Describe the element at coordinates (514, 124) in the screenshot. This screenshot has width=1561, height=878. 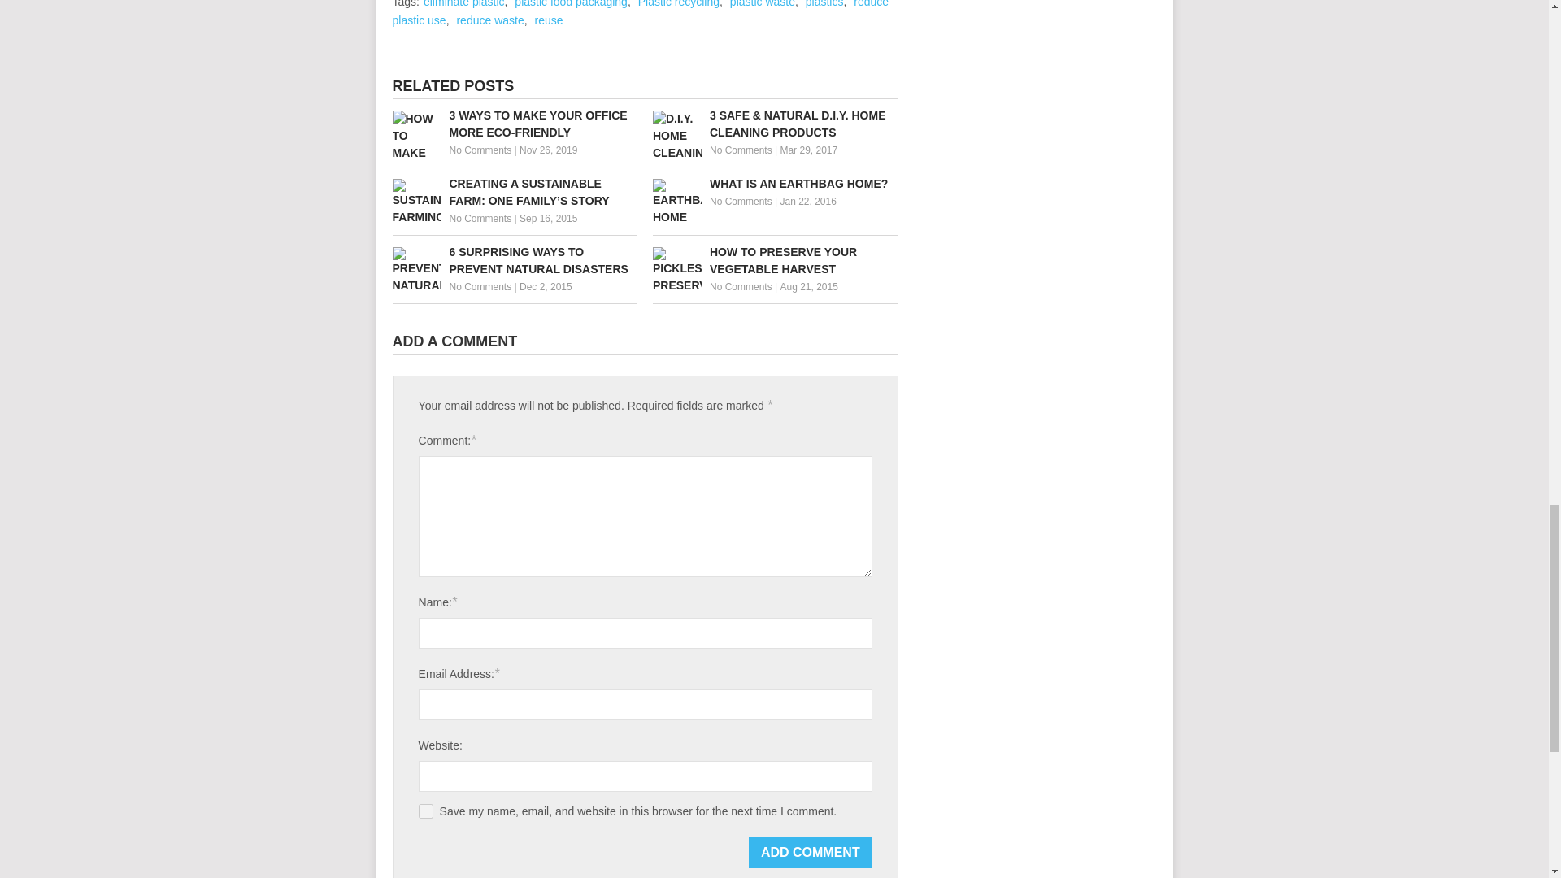
I see `3 Ways to Make Your Office More Eco-Friendly` at that location.